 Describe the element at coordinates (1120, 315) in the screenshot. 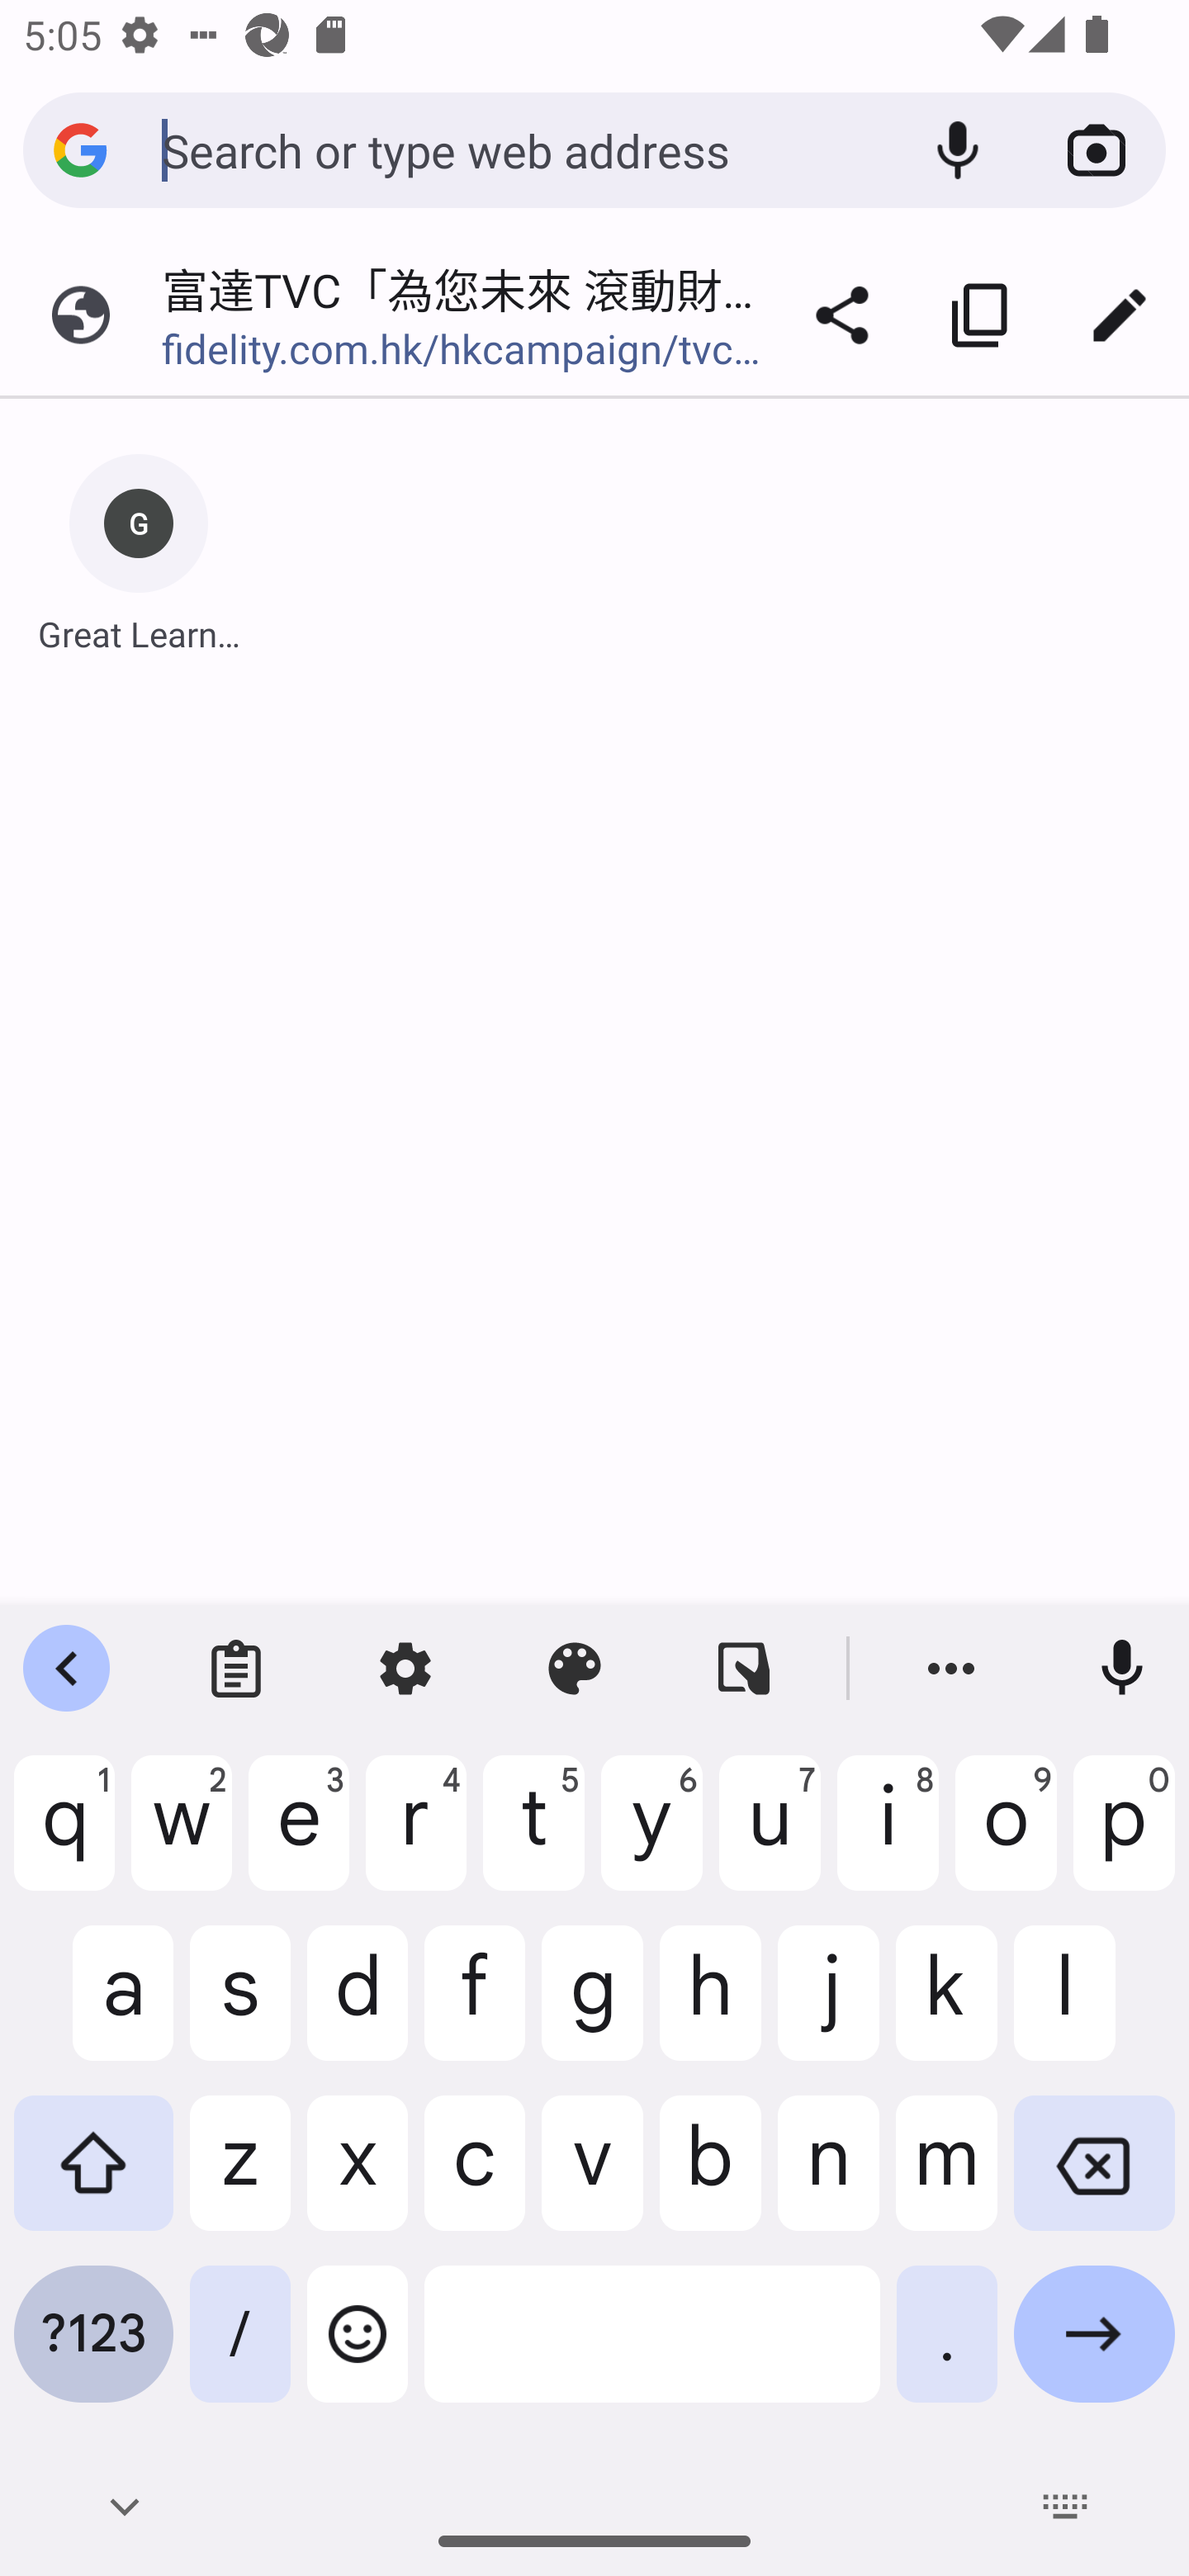

I see `Edit` at that location.